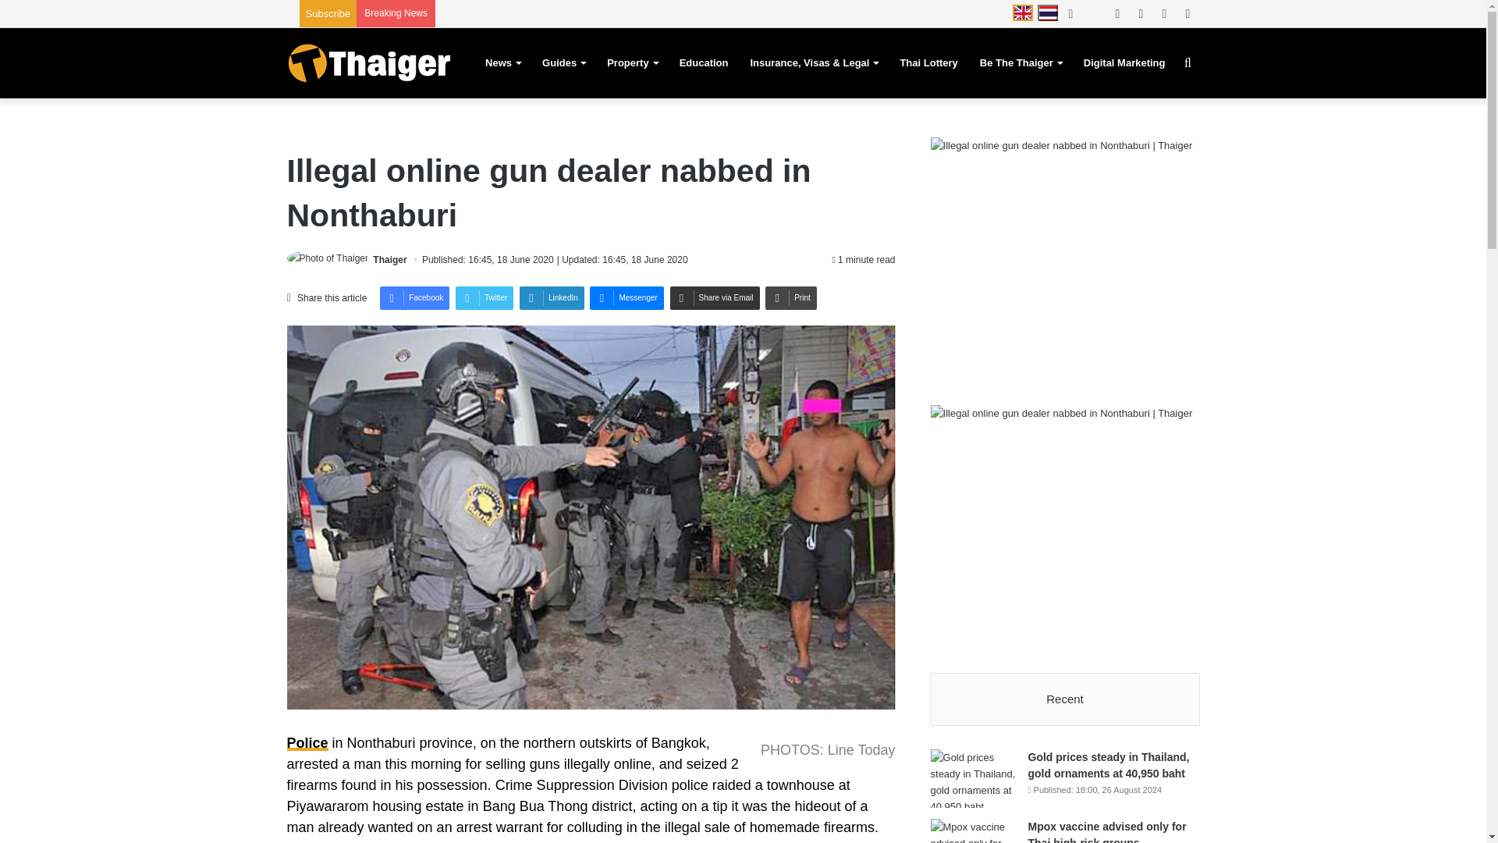 The width and height of the screenshot is (1498, 843). I want to click on Thaiger, so click(389, 260).